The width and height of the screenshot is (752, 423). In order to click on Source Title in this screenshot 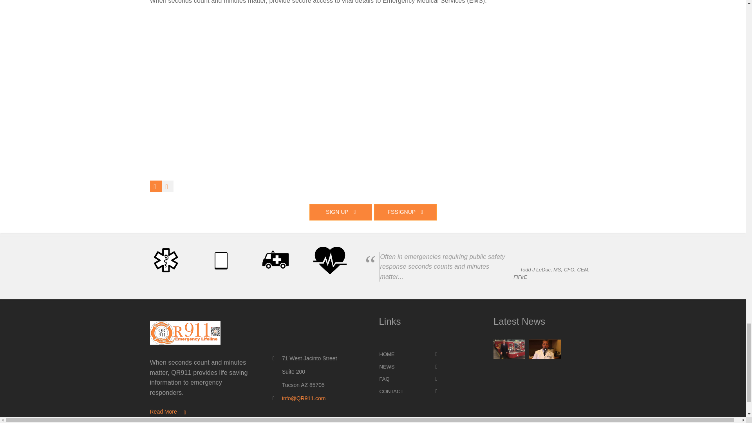, I will do `click(551, 273)`.